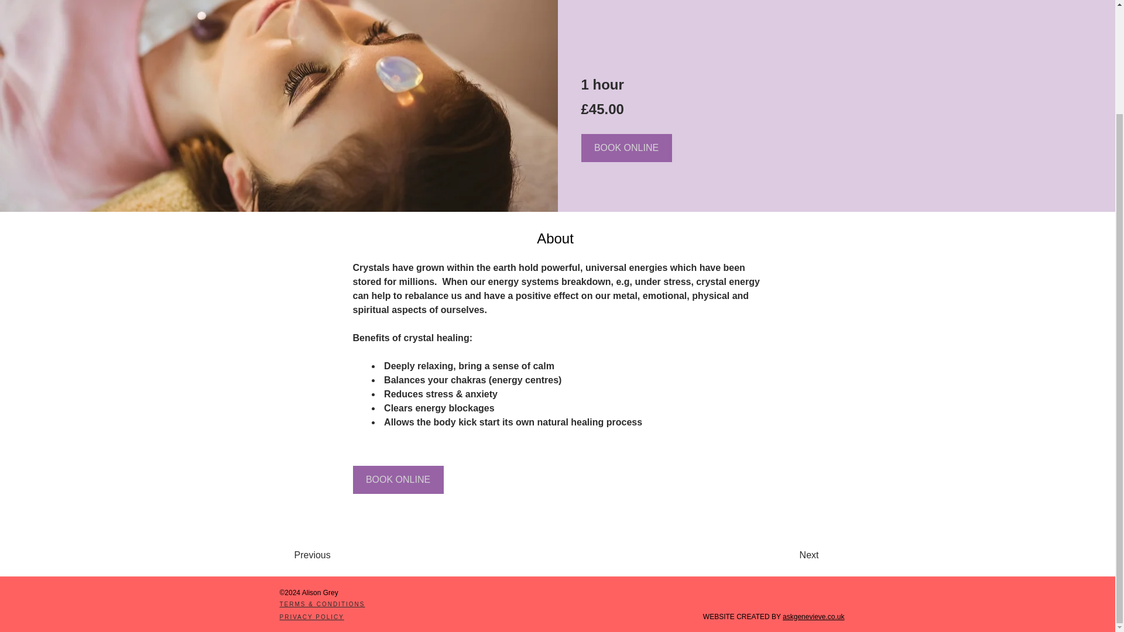 Image resolution: width=1124 pixels, height=632 pixels. What do you see at coordinates (397, 479) in the screenshot?
I see `BOOK ONLINE` at bounding box center [397, 479].